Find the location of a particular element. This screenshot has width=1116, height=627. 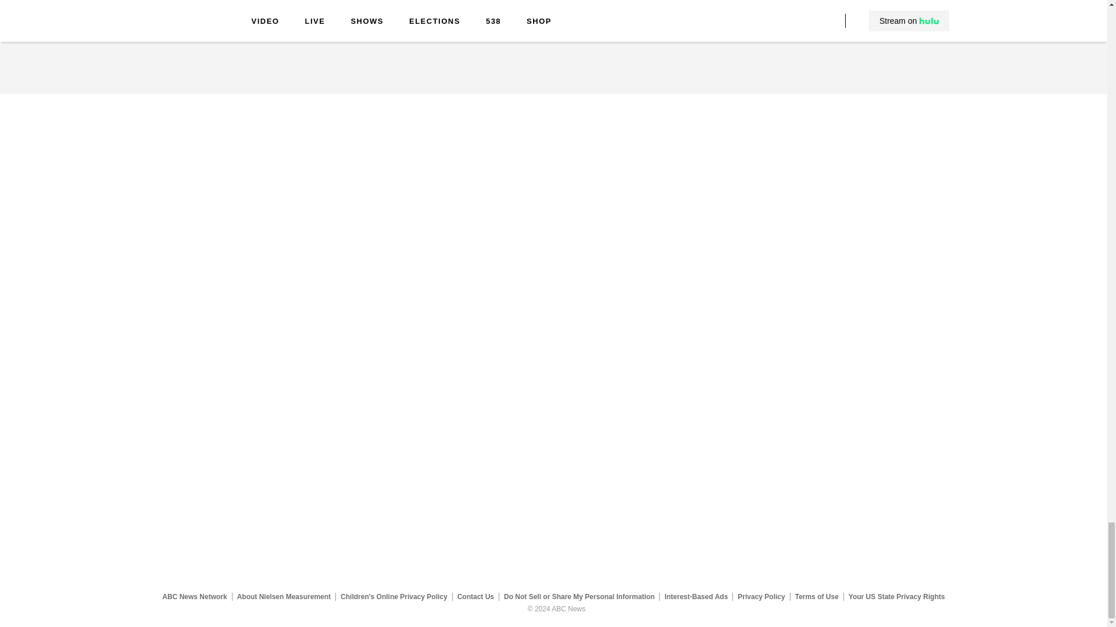

Interest-Based Ads is located at coordinates (696, 596).